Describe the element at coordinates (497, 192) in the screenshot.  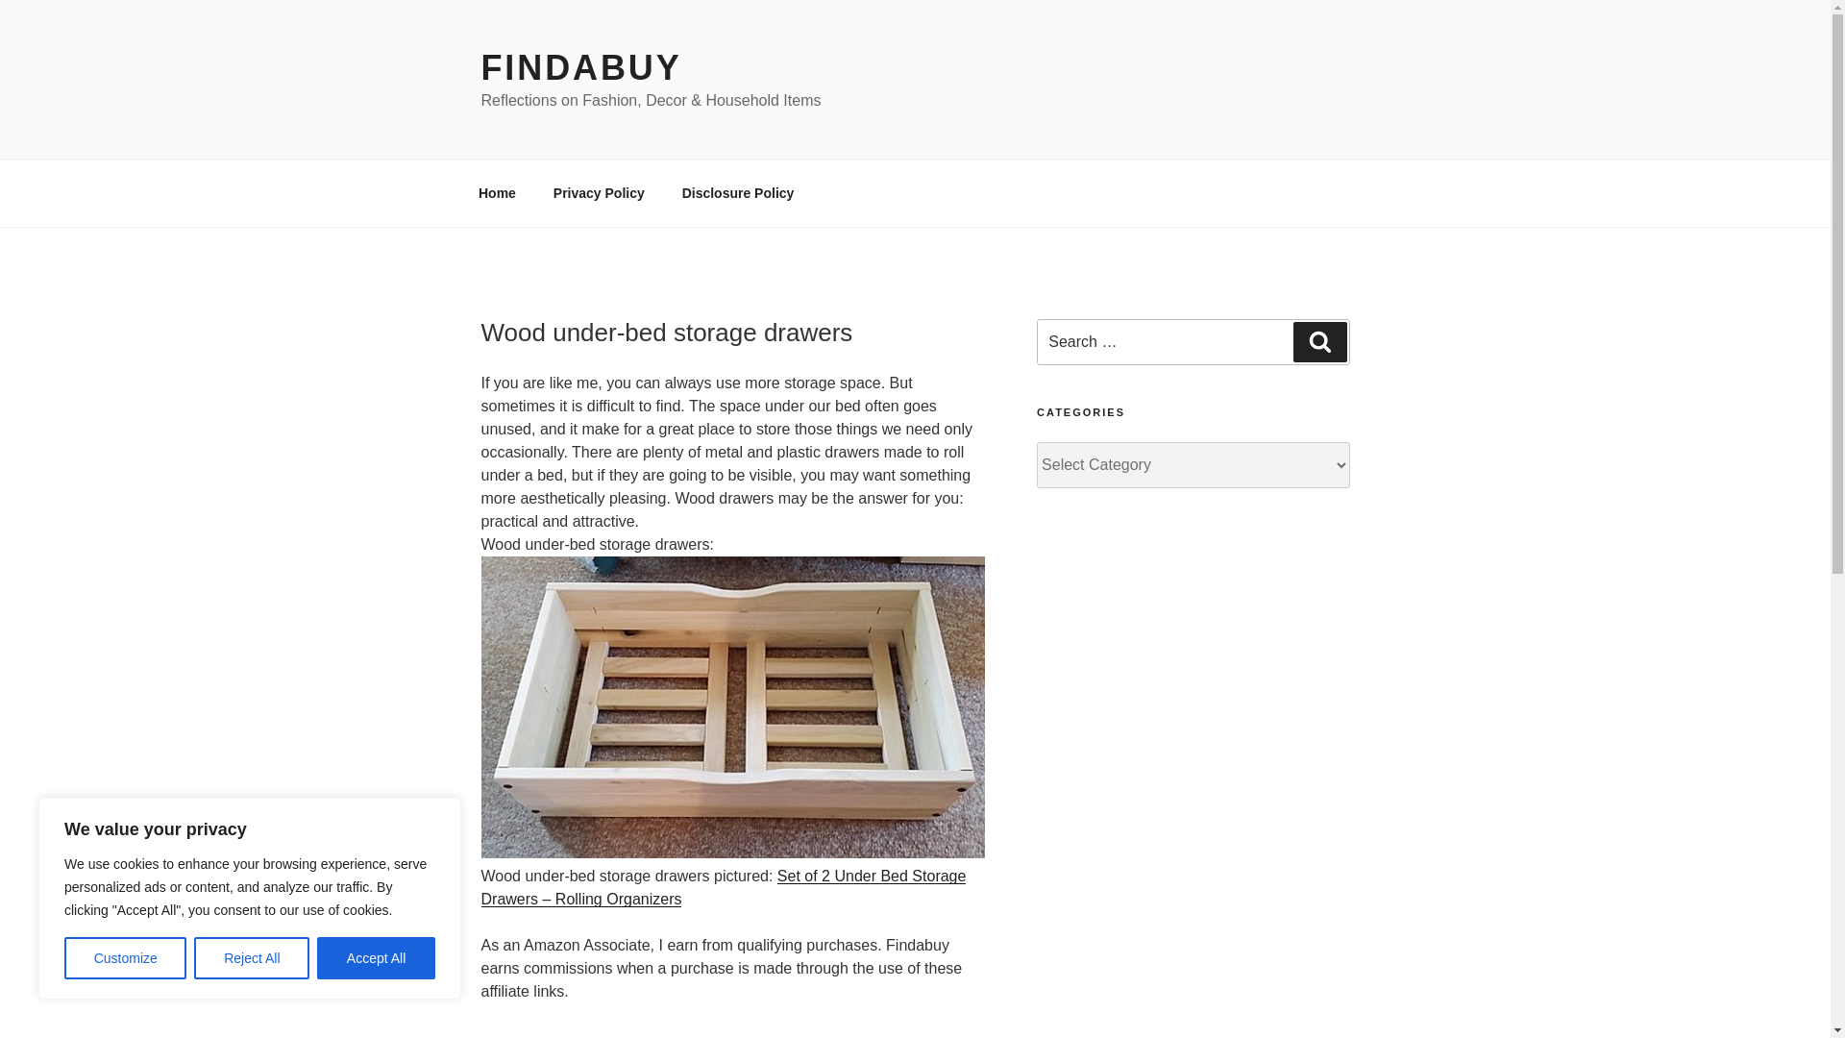
I see `Home` at that location.